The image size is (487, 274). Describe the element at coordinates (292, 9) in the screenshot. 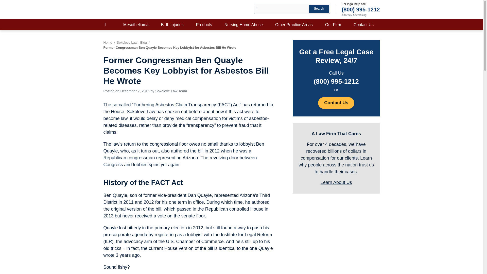

I see `Search SokoloveLaw.com` at that location.